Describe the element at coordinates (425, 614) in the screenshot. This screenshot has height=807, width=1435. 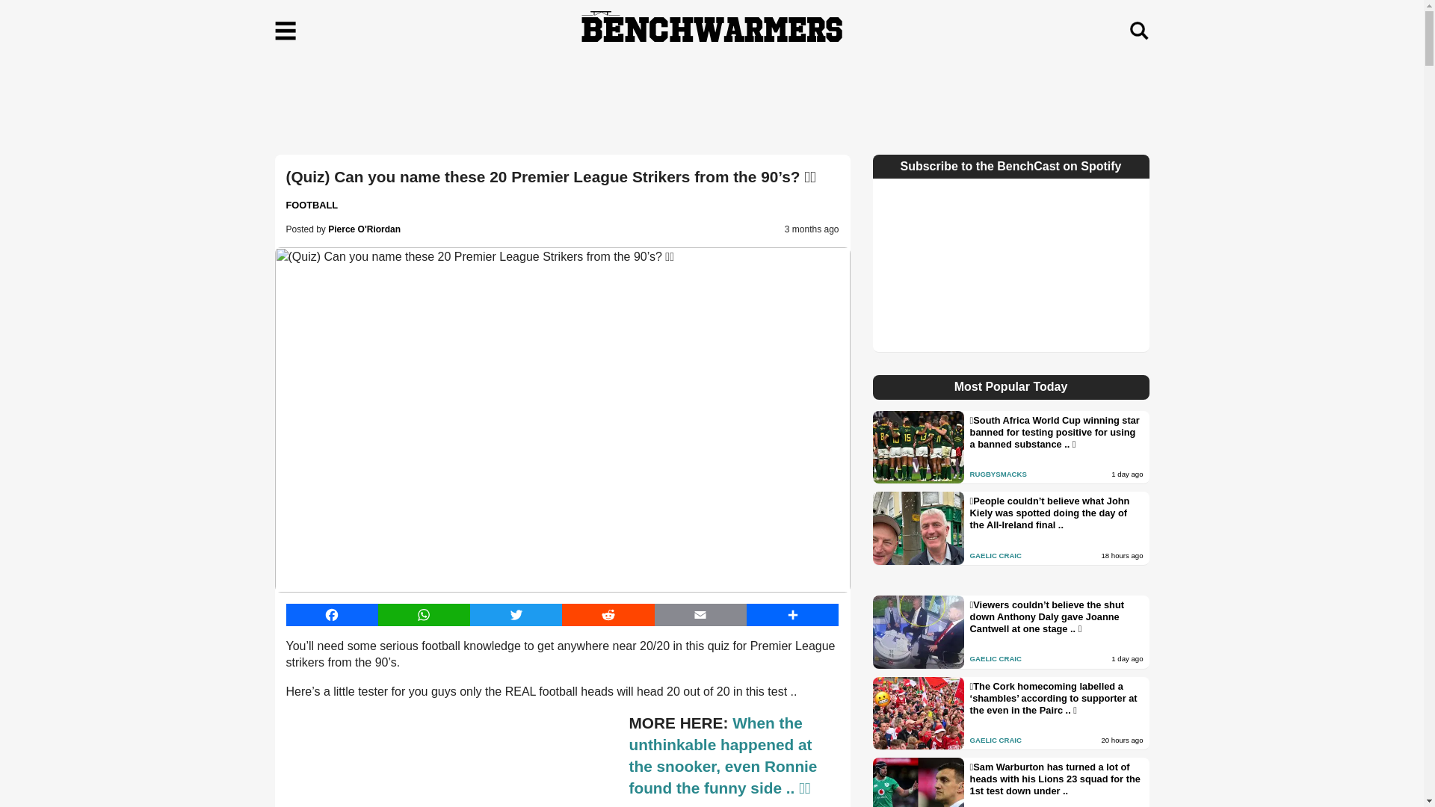
I see `WhatsApp` at that location.